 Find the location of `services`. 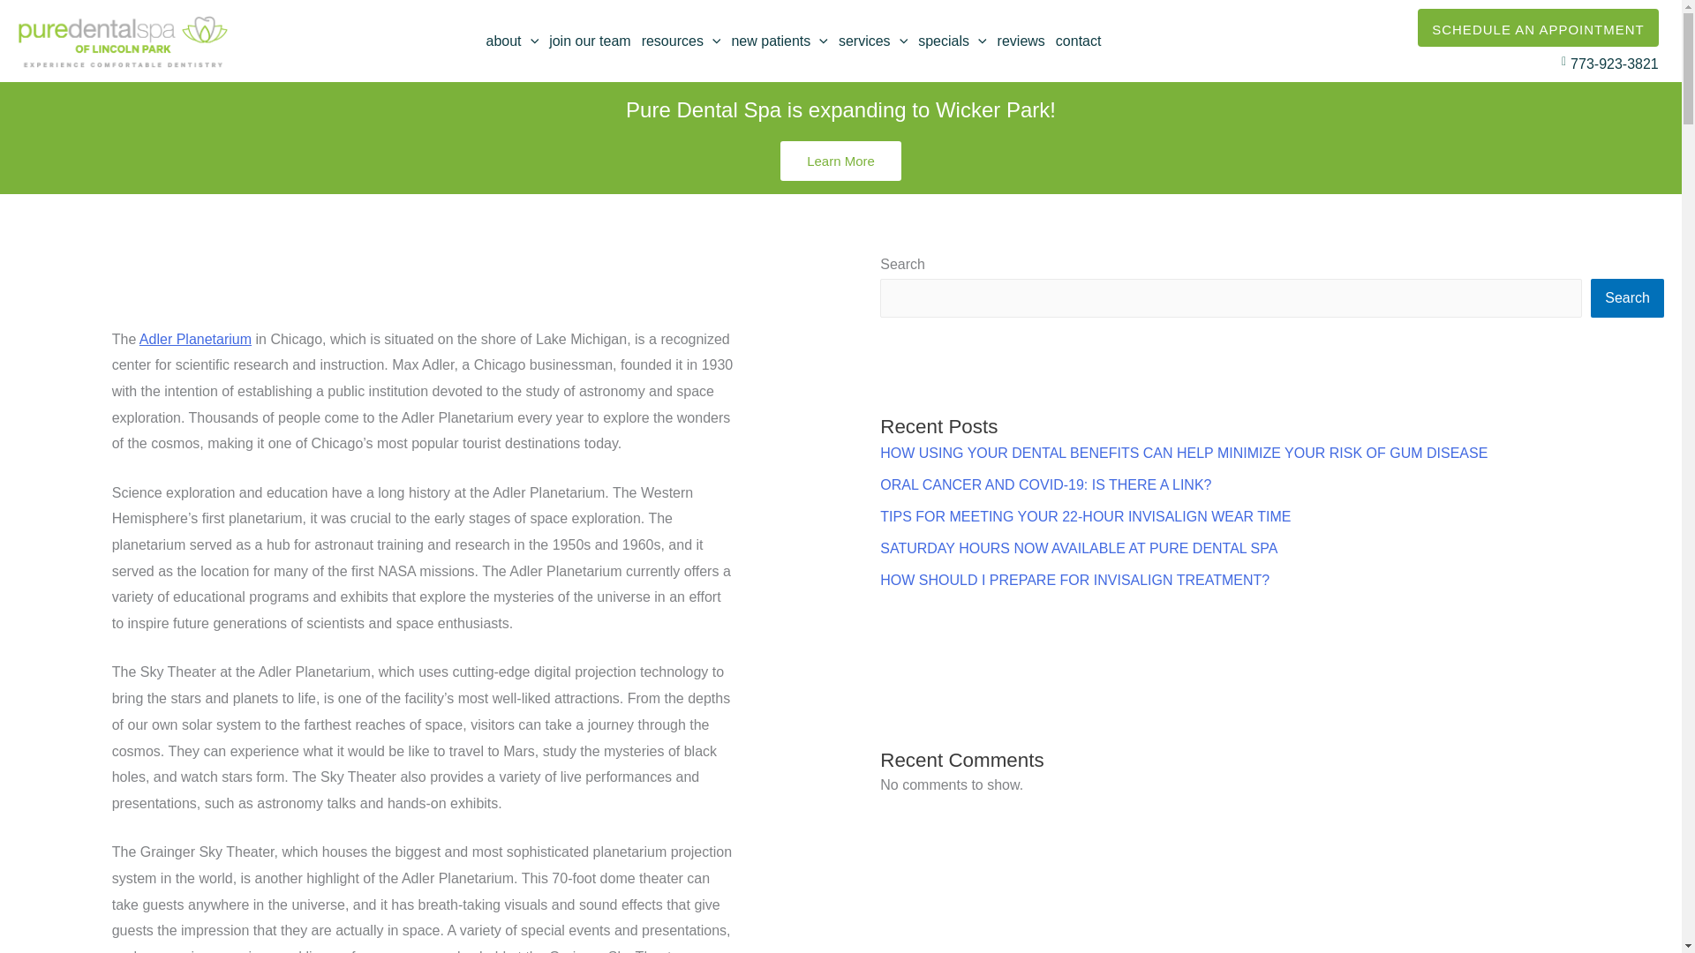

services is located at coordinates (873, 41).